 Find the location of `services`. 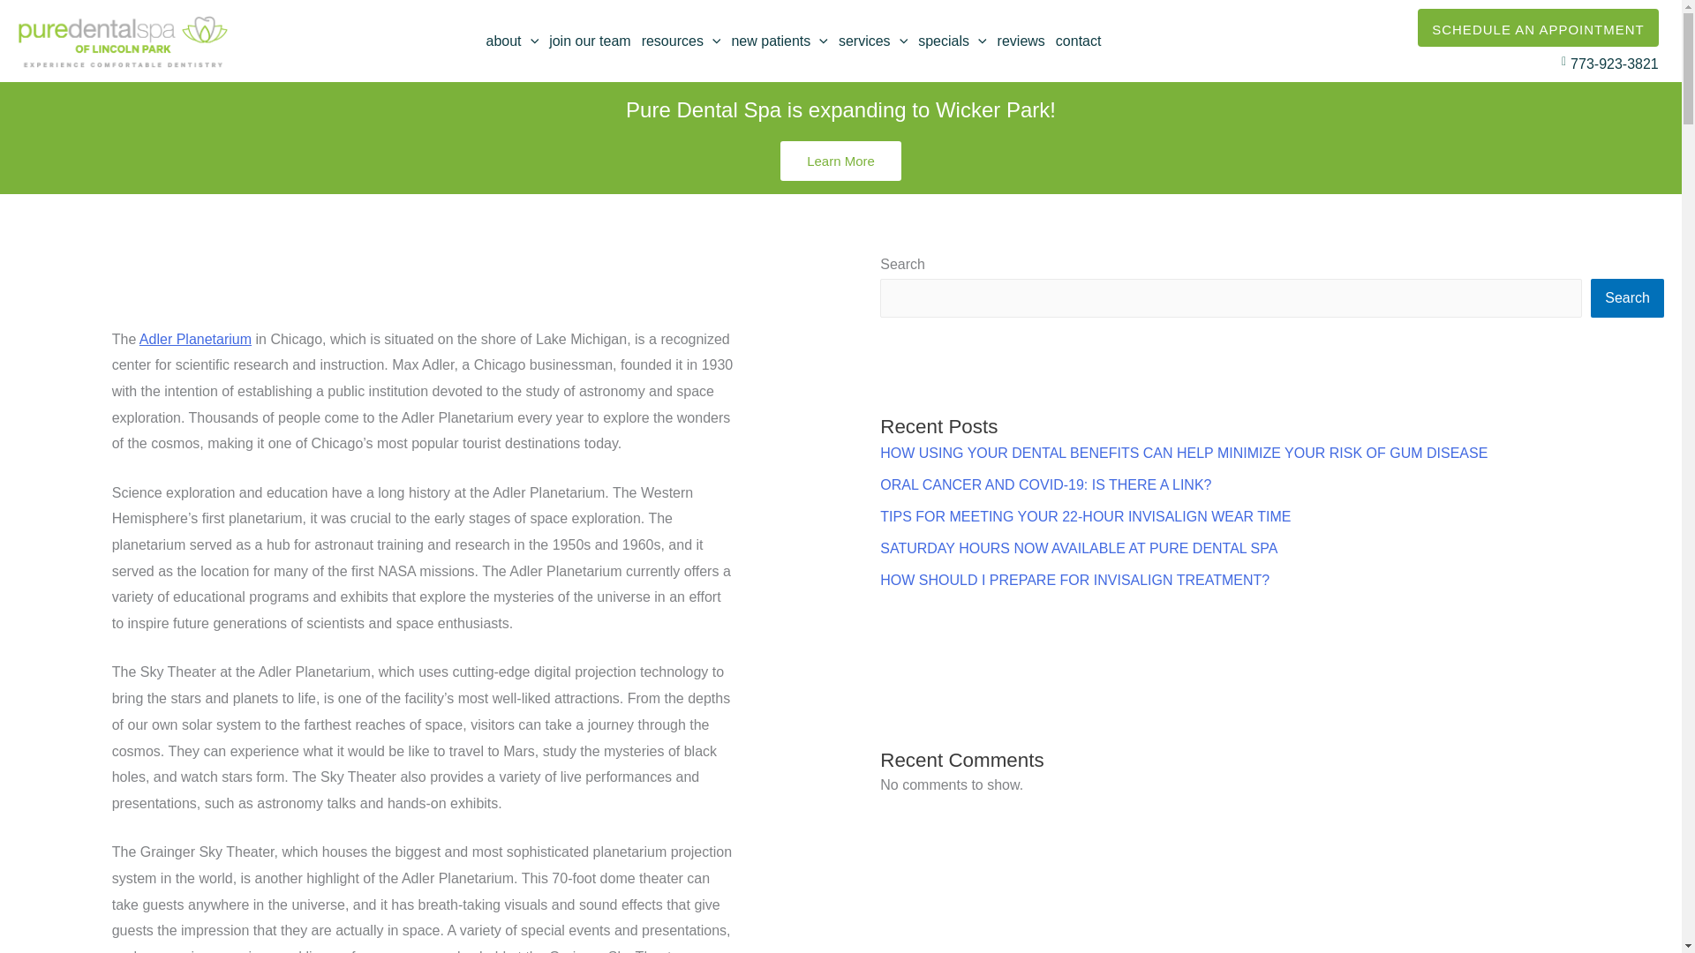

services is located at coordinates (873, 41).